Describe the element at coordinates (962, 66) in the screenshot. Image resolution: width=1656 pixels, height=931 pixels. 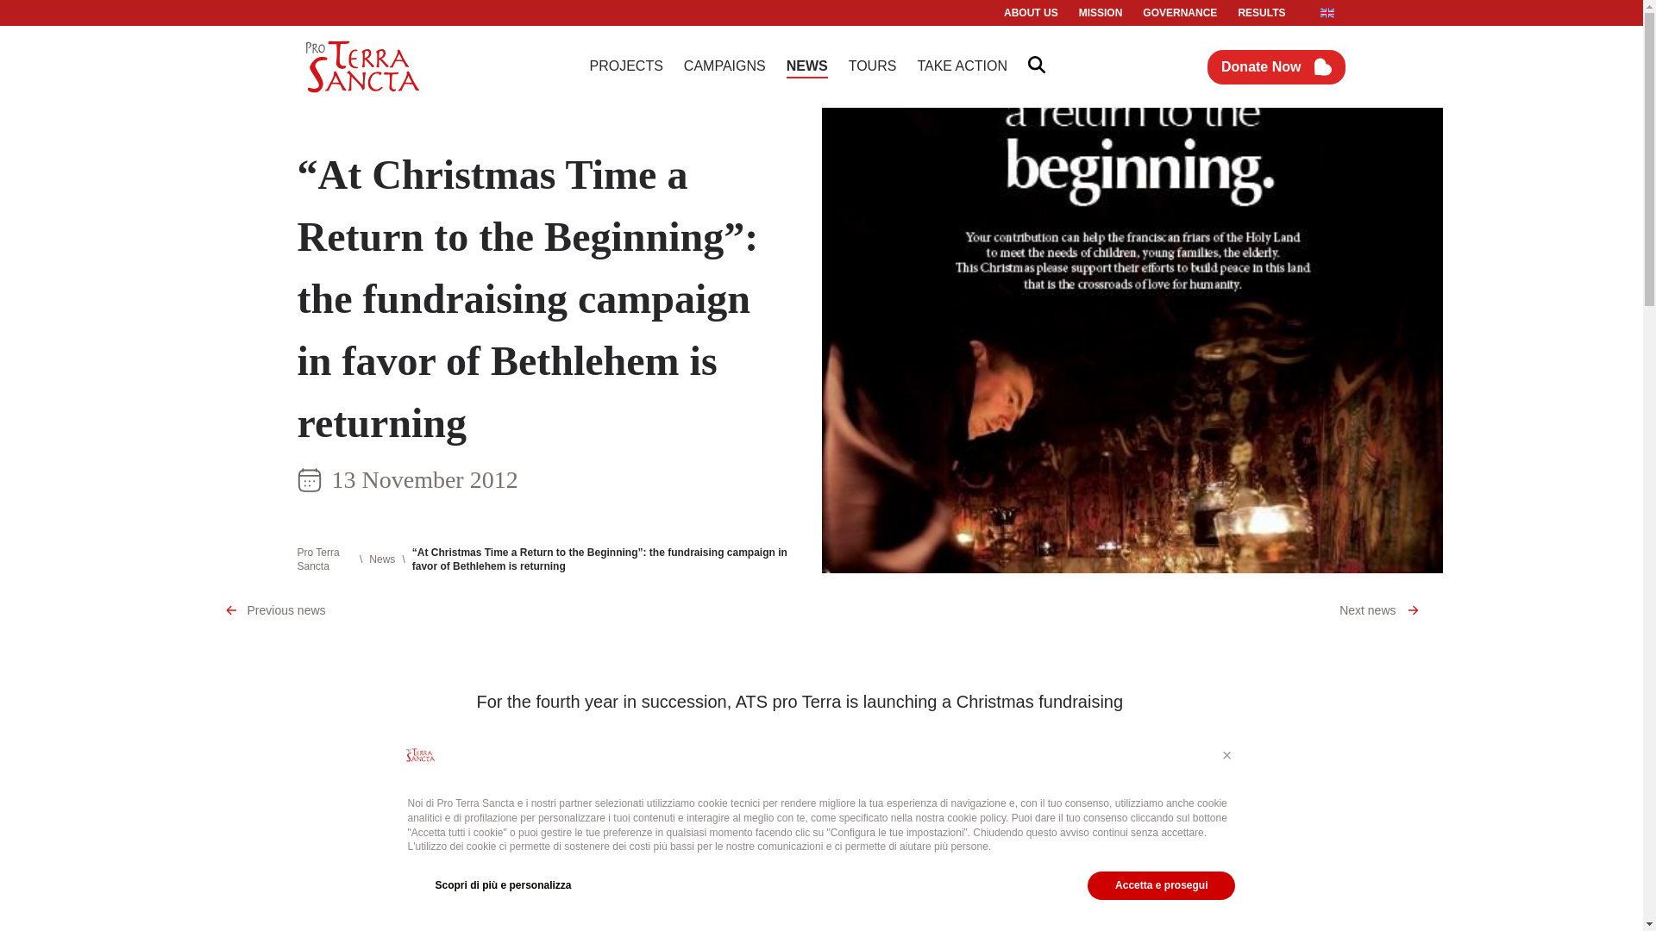
I see `TAKE ACTION` at that location.